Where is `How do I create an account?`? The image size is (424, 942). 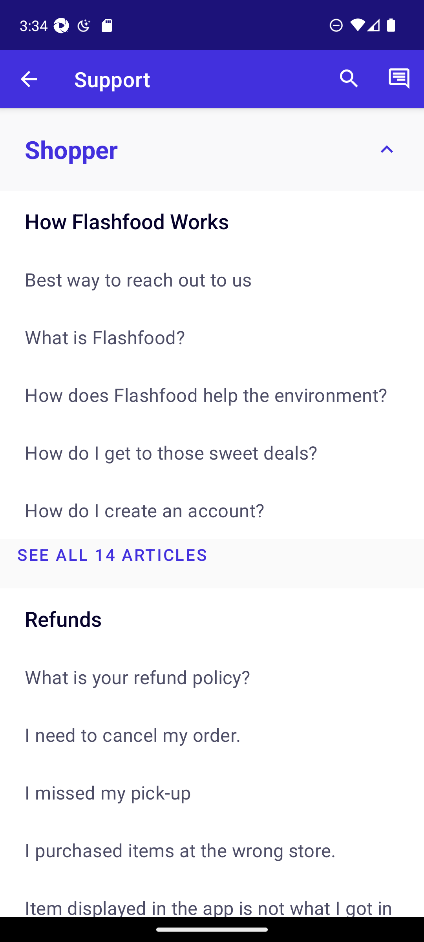 How do I create an account? is located at coordinates (212, 510).